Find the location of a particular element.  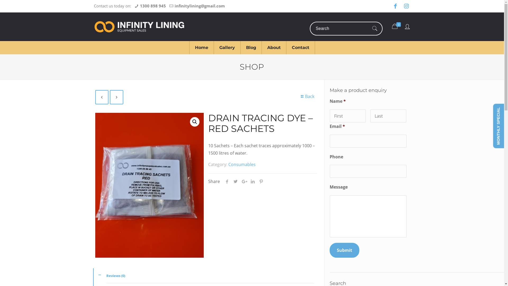

Home is located at coordinates (201, 48).